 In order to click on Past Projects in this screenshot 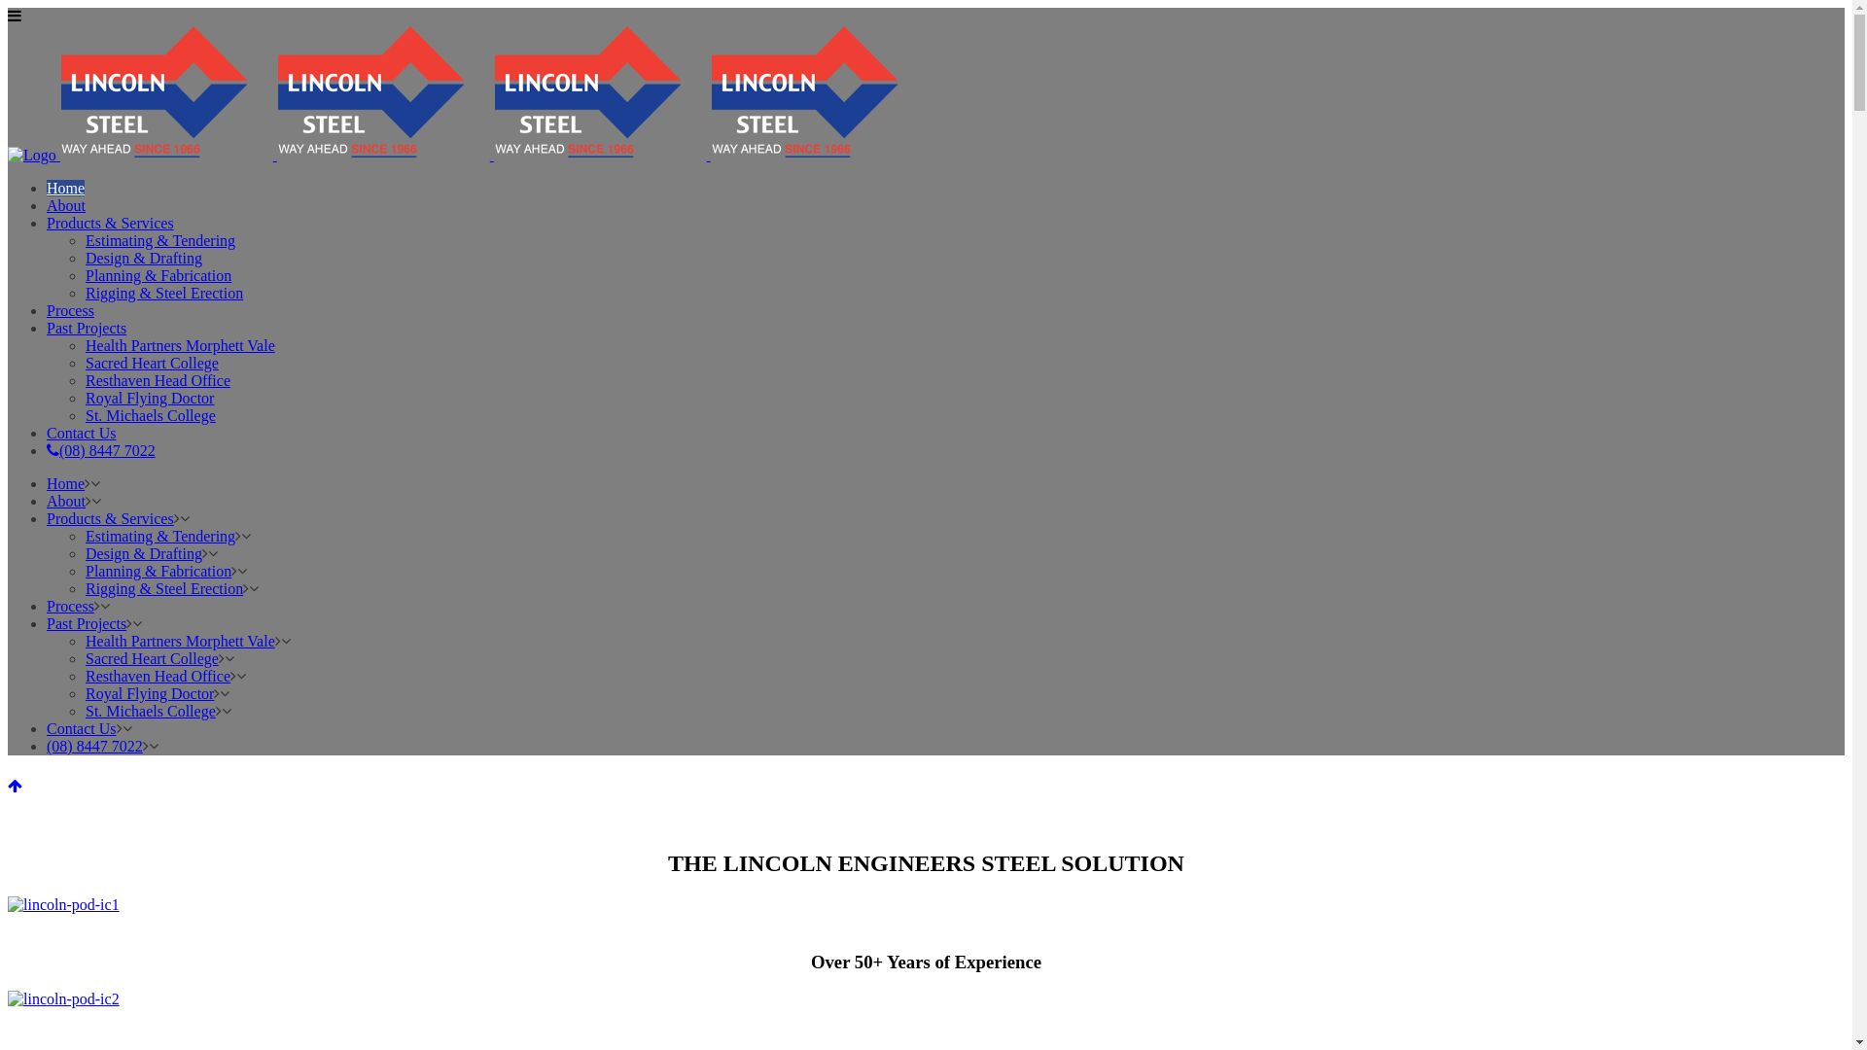, I will do `click(87, 329)`.